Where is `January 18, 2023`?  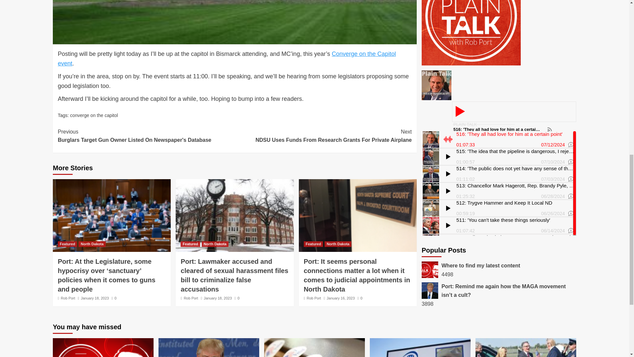 January 18, 2023 is located at coordinates (95, 298).